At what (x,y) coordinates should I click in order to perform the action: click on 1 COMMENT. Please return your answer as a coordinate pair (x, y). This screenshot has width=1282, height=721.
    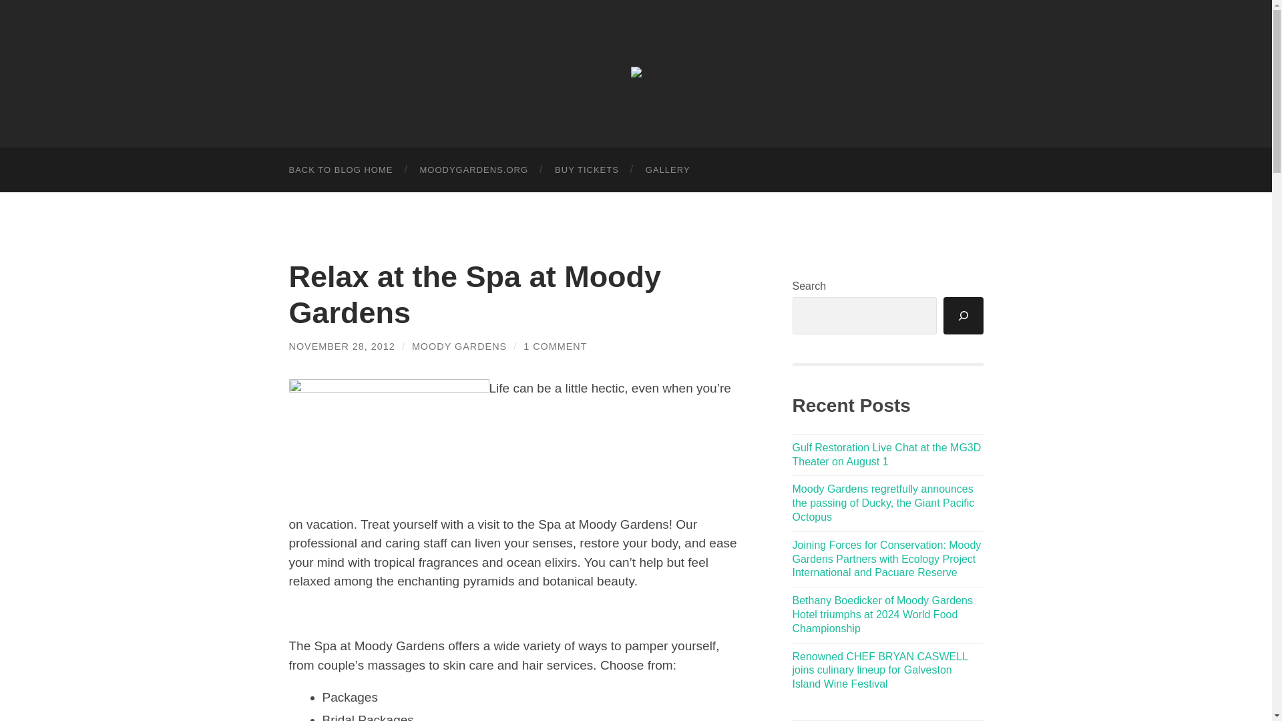
    Looking at the image, I should click on (555, 346).